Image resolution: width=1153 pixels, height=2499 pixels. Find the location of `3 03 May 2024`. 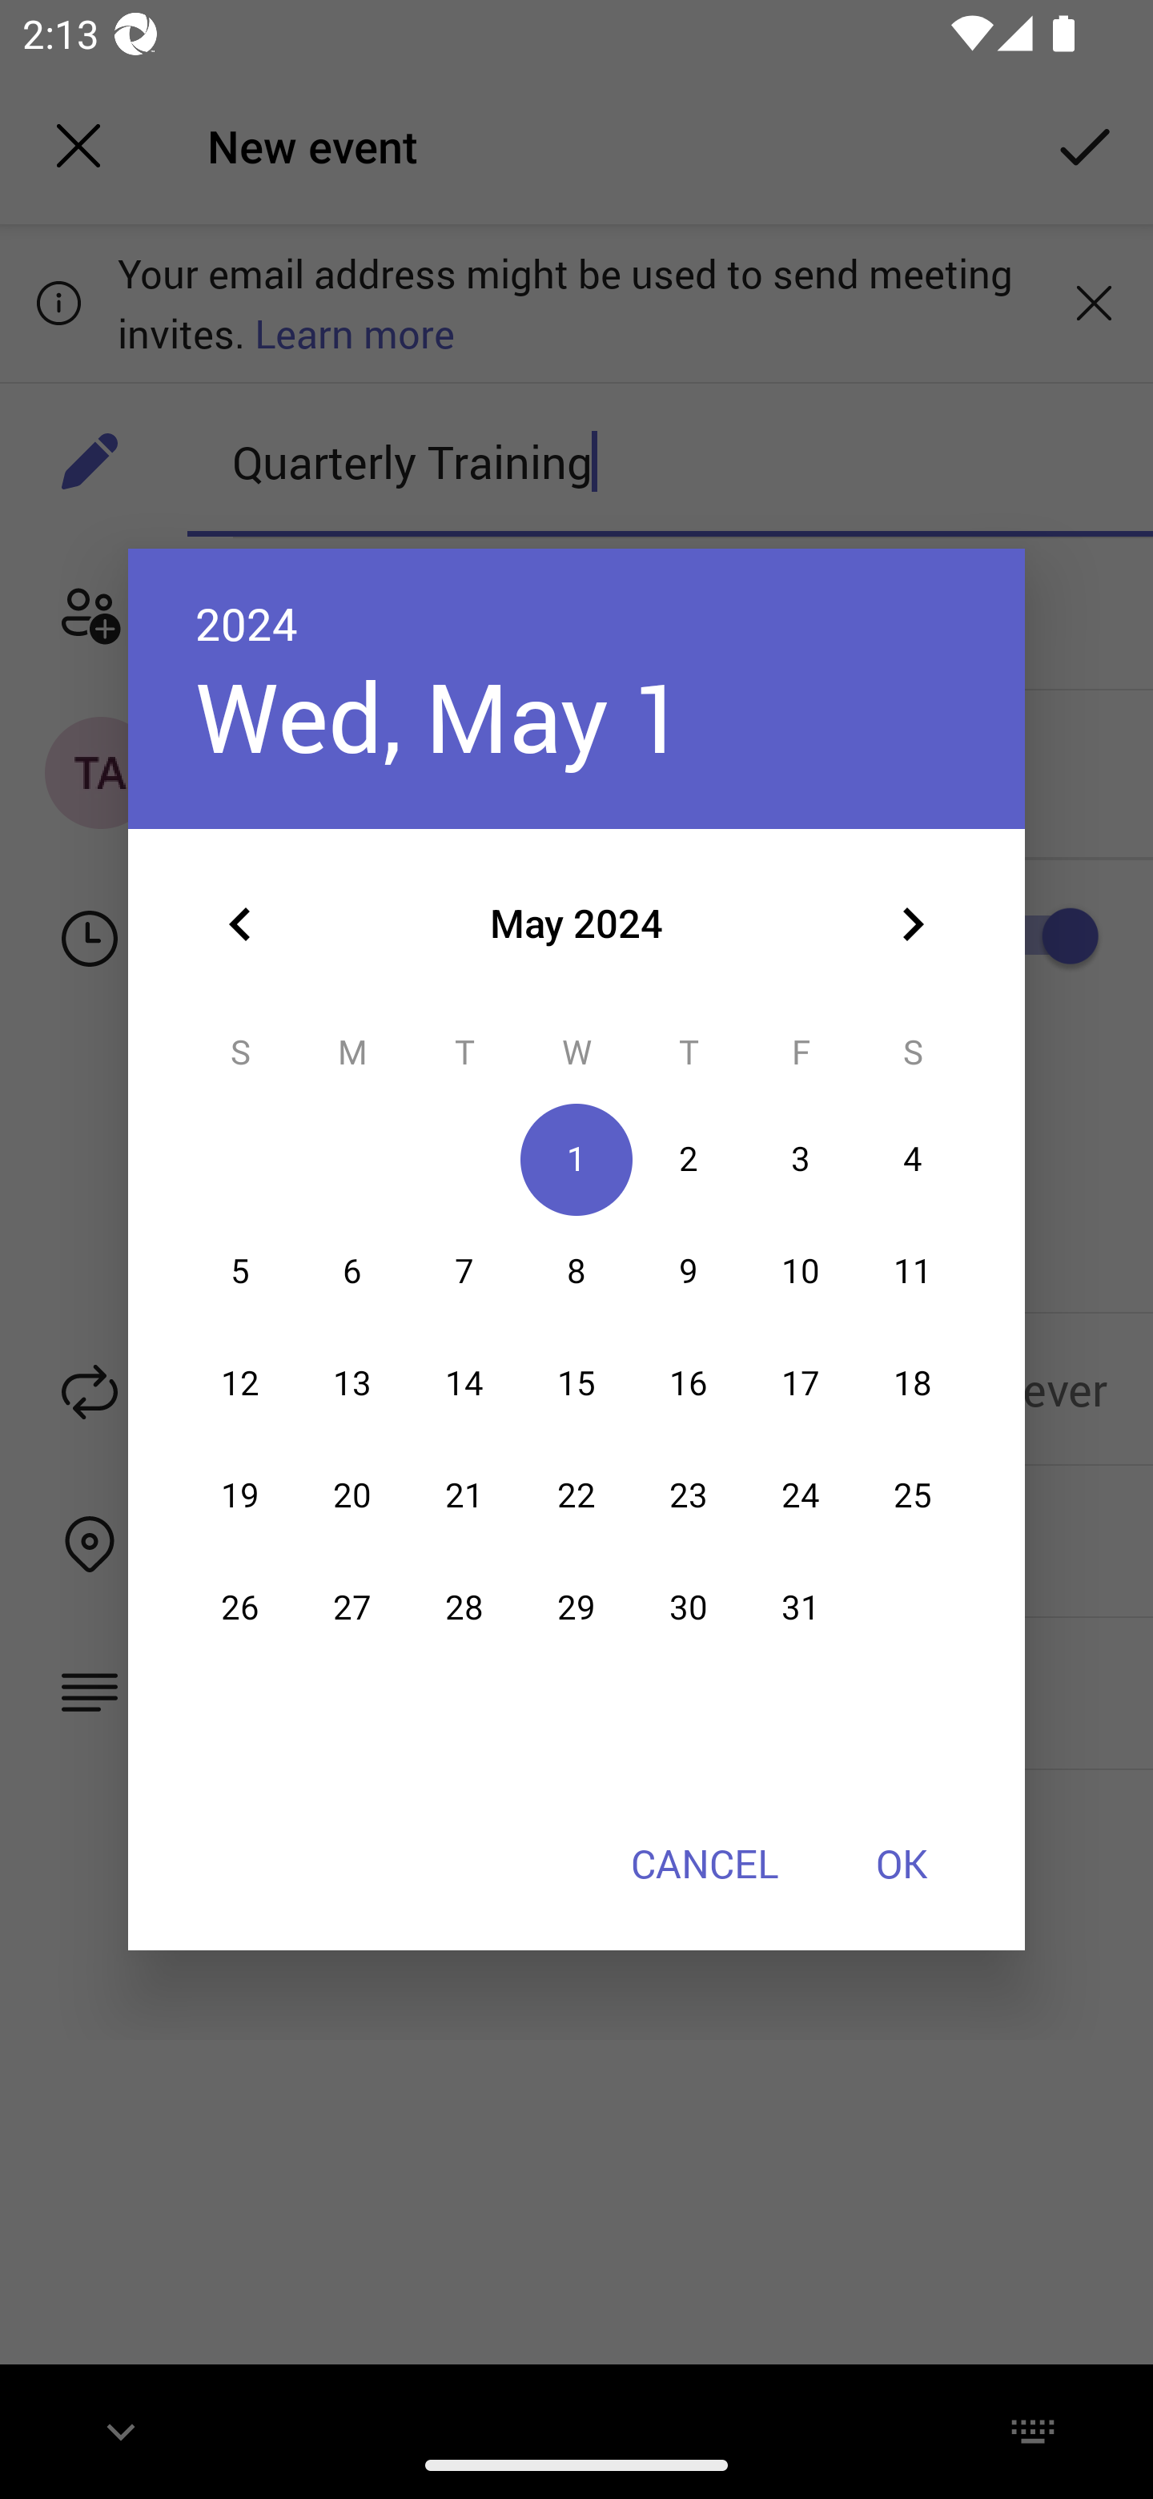

3 03 May 2024 is located at coordinates (801, 1161).